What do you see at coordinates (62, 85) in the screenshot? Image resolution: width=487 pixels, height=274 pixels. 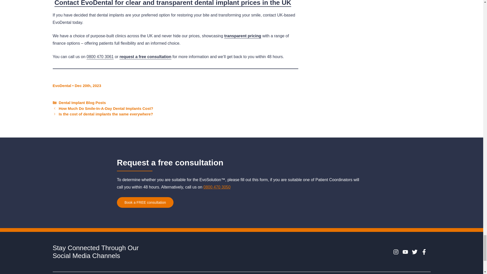 I see `View all posts by EvoDental` at bounding box center [62, 85].